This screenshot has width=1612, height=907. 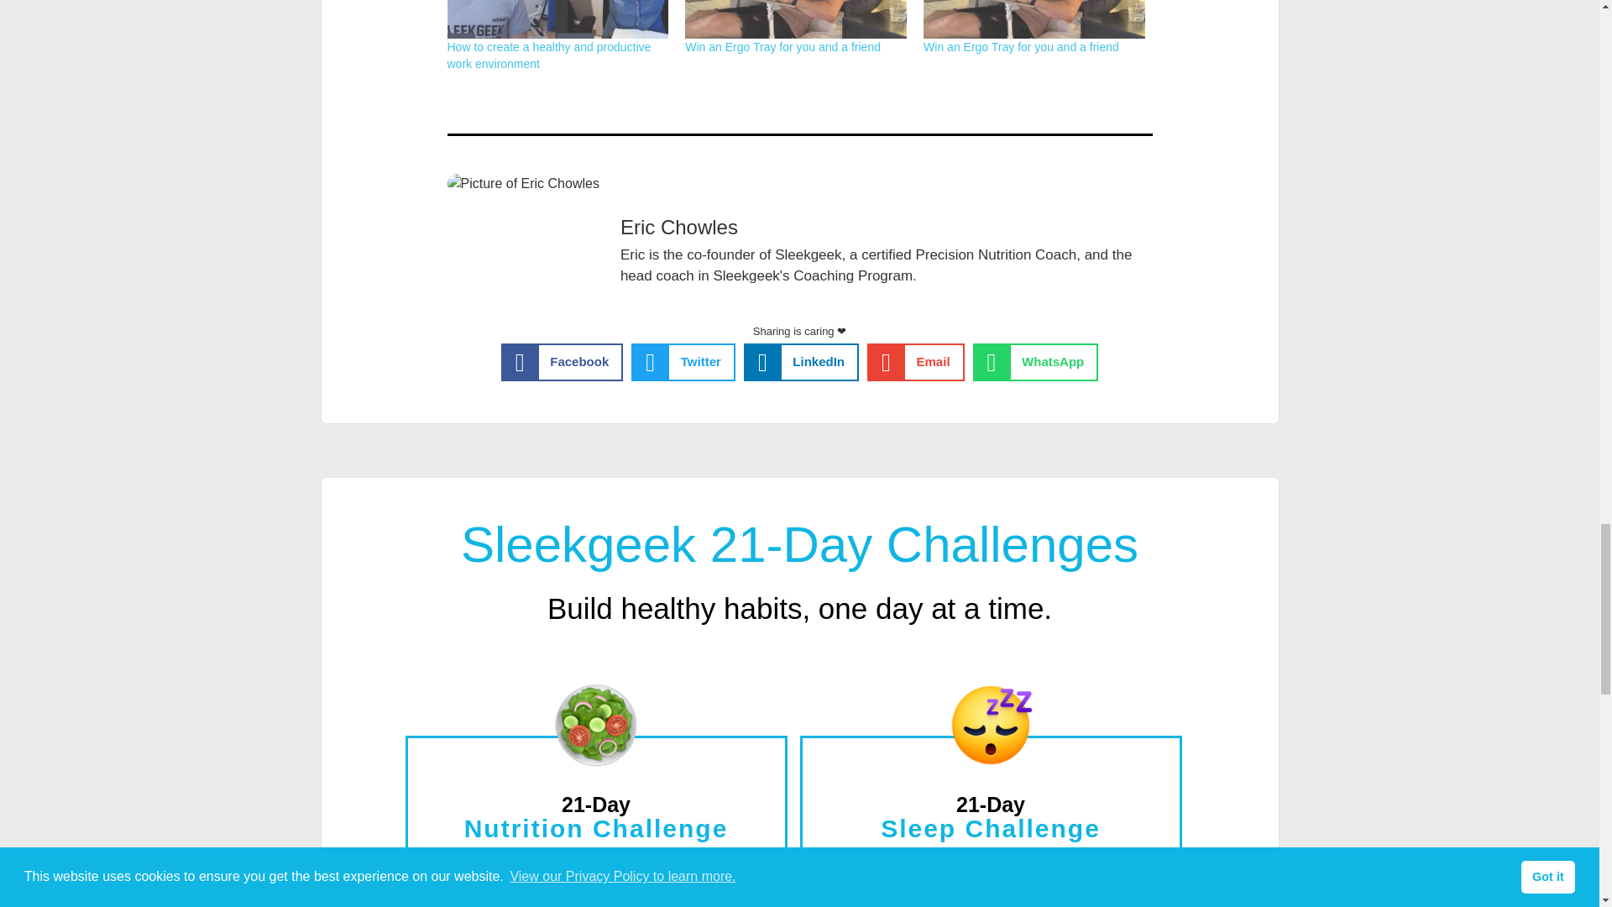 I want to click on Win an Ergo Tray for you and a friend, so click(x=1021, y=46).